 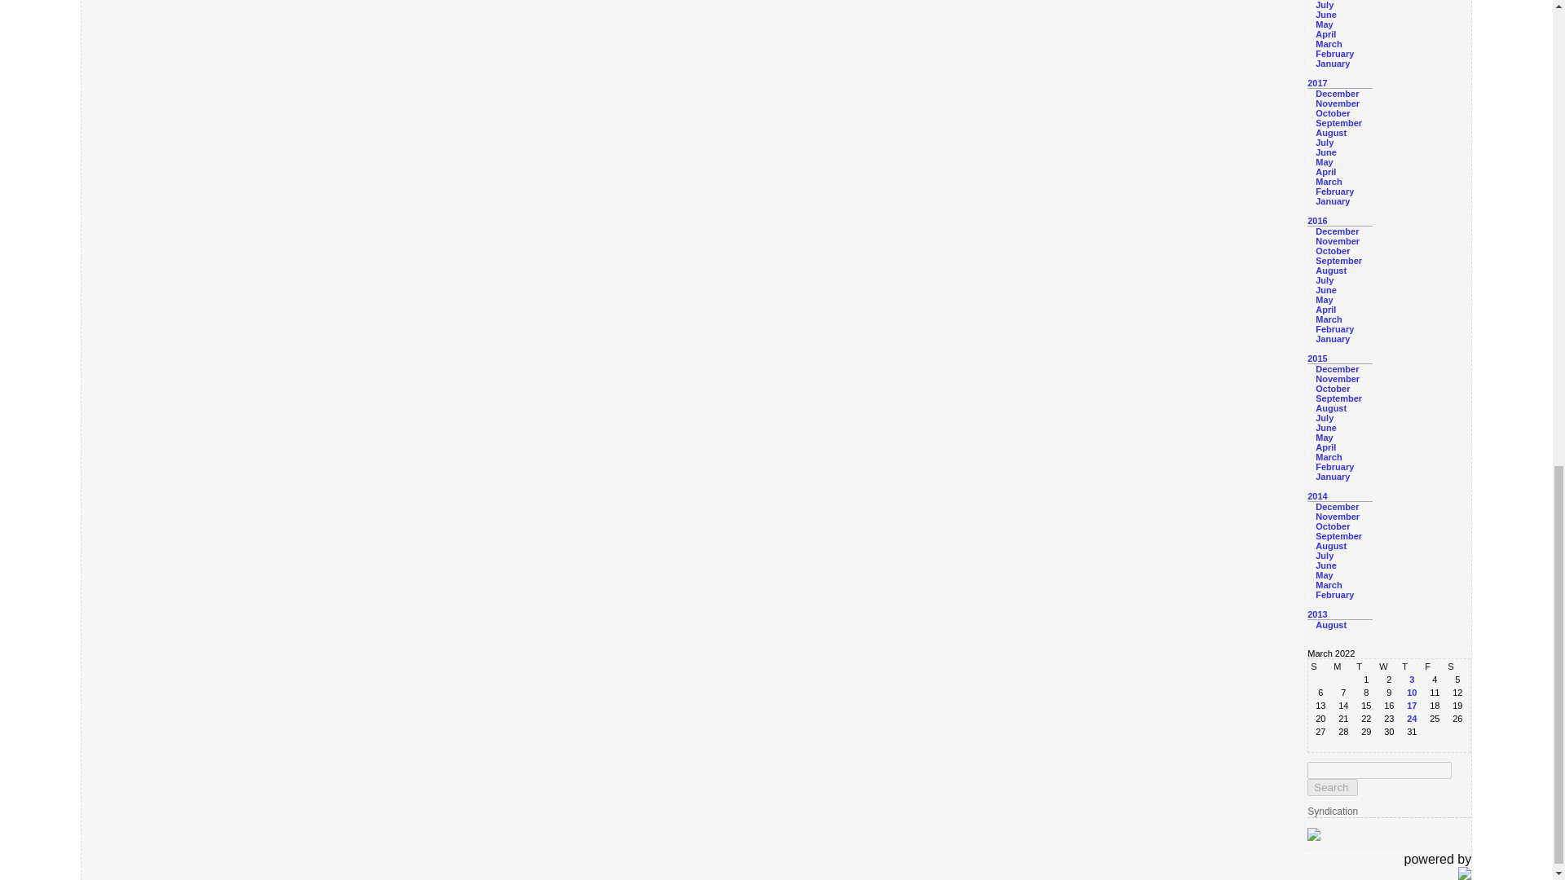 What do you see at coordinates (1343, 667) in the screenshot?
I see `Monday` at bounding box center [1343, 667].